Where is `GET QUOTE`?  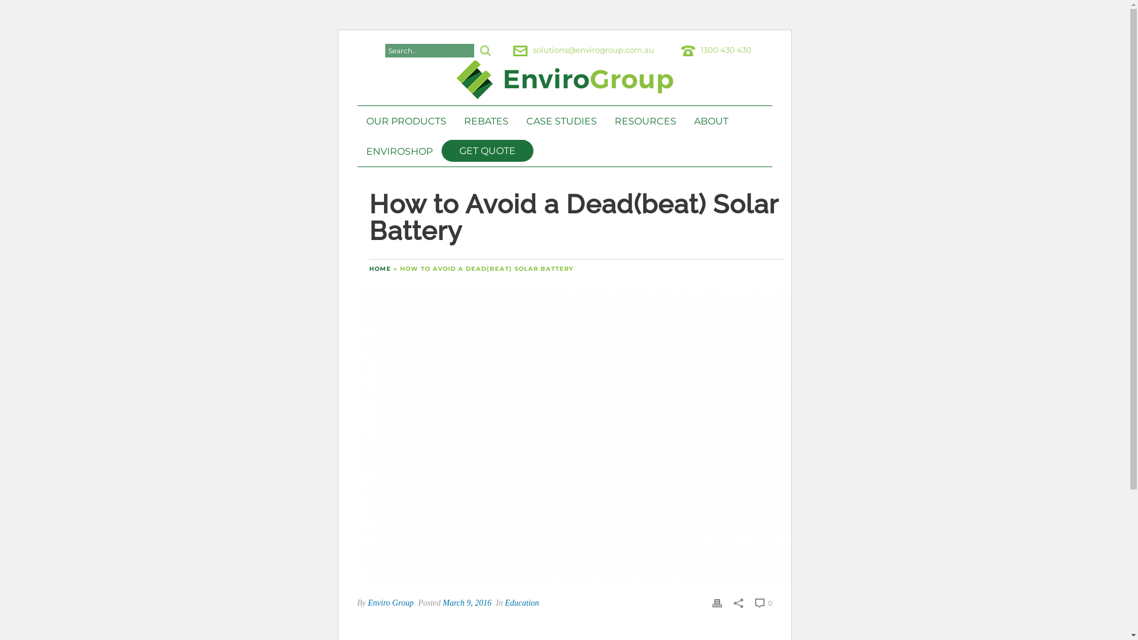 GET QUOTE is located at coordinates (487, 151).